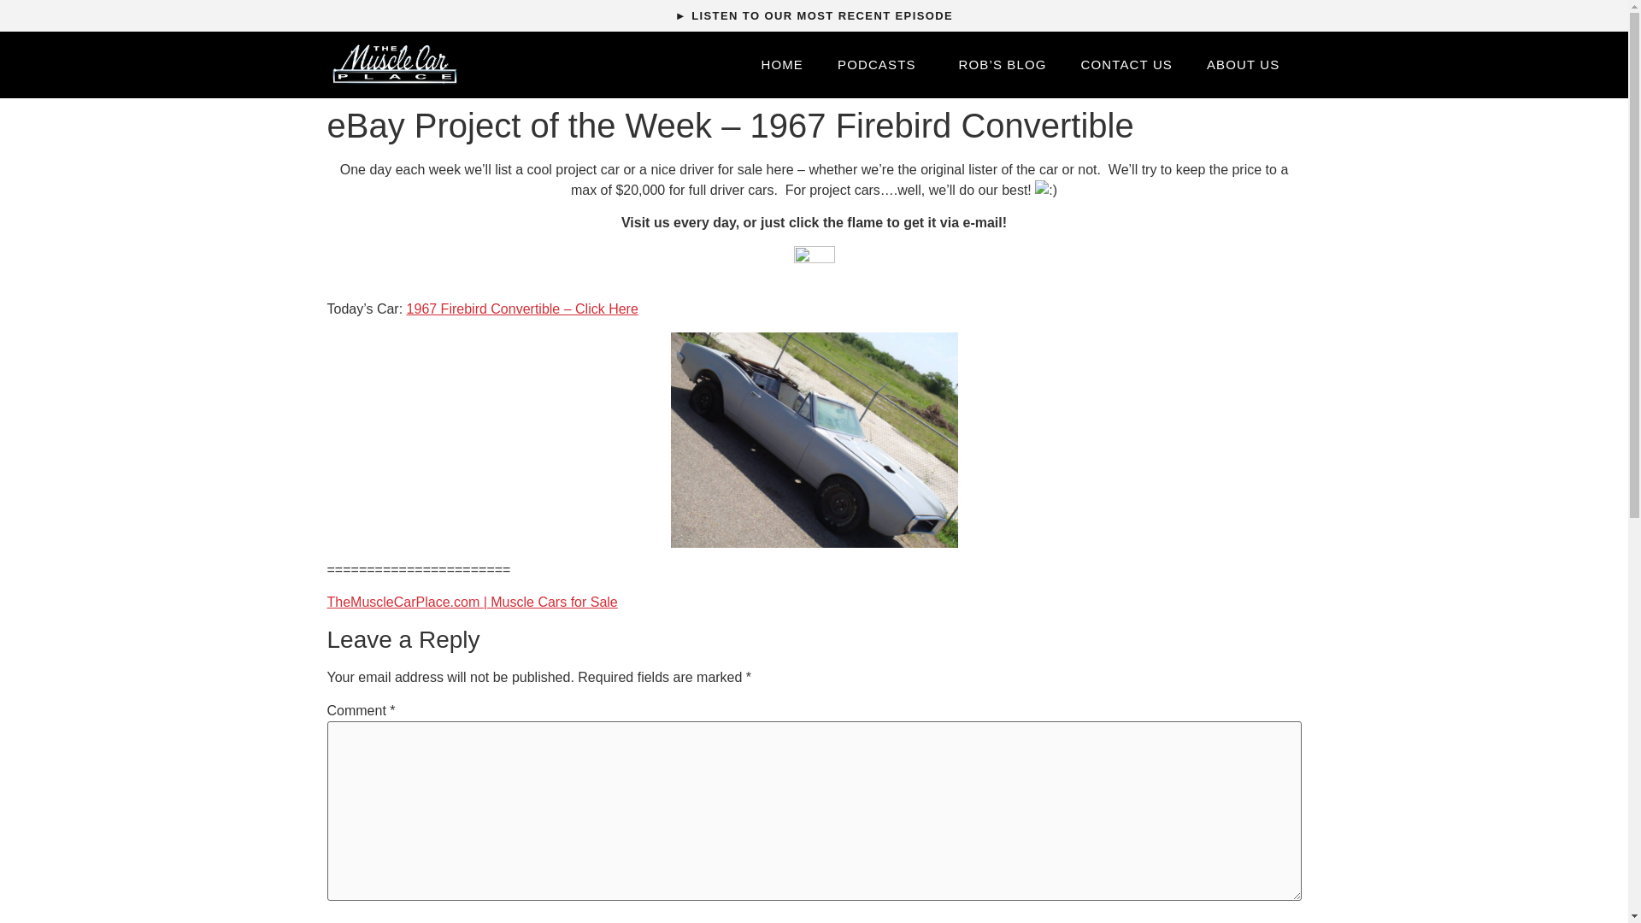 The height and width of the screenshot is (923, 1641). What do you see at coordinates (881, 65) in the screenshot?
I see `PODCASTS` at bounding box center [881, 65].